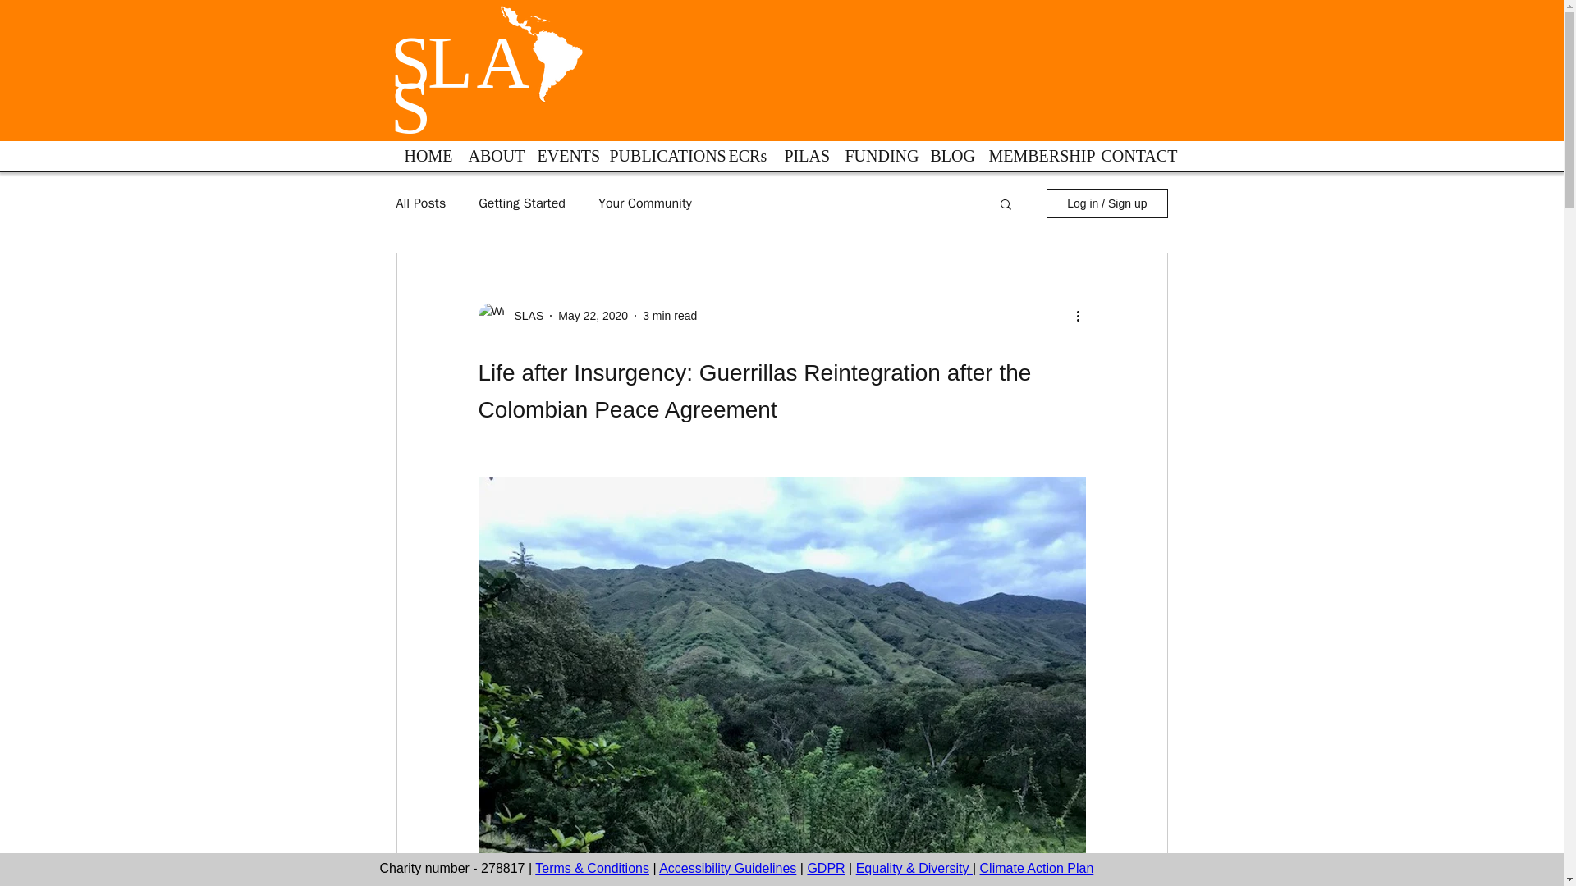  What do you see at coordinates (522, 203) in the screenshot?
I see `Getting Started` at bounding box center [522, 203].